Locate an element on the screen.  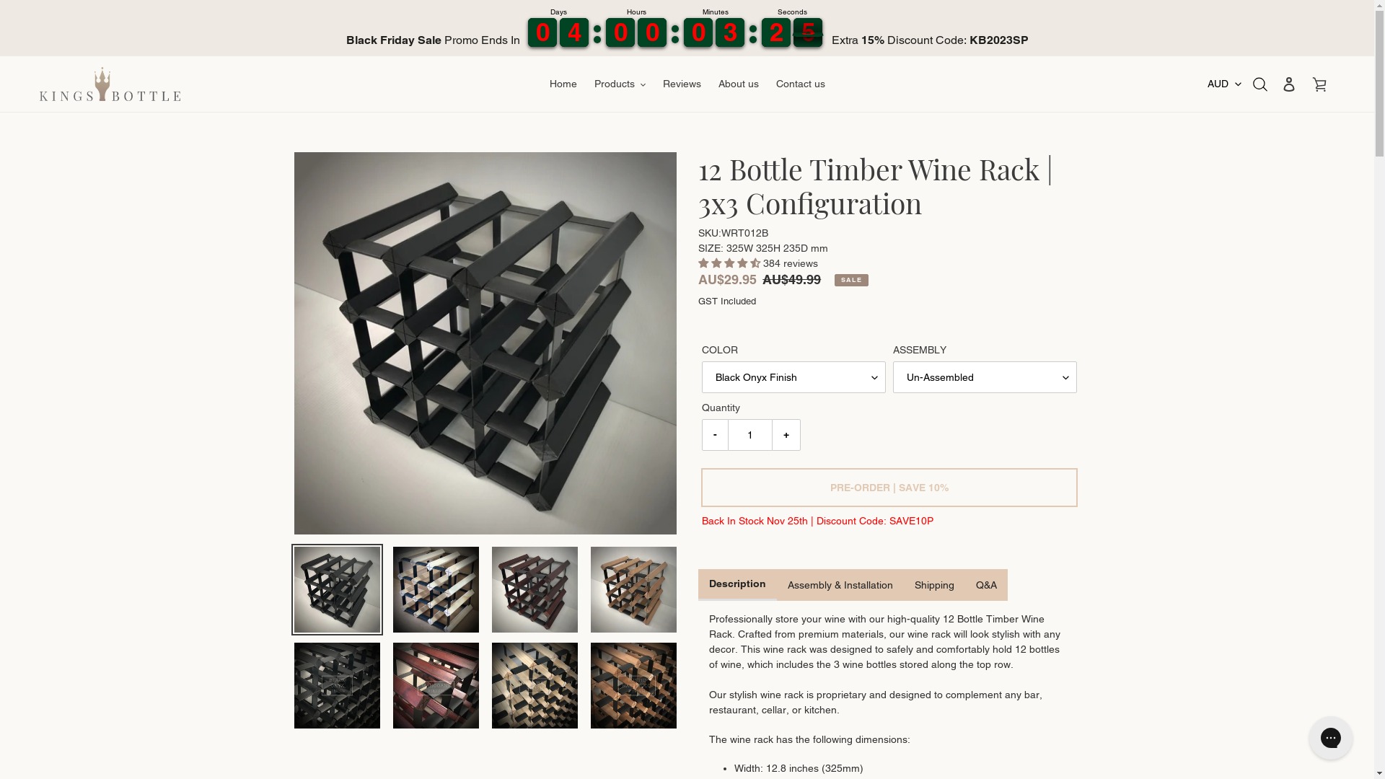
Log in is located at coordinates (1289, 84).